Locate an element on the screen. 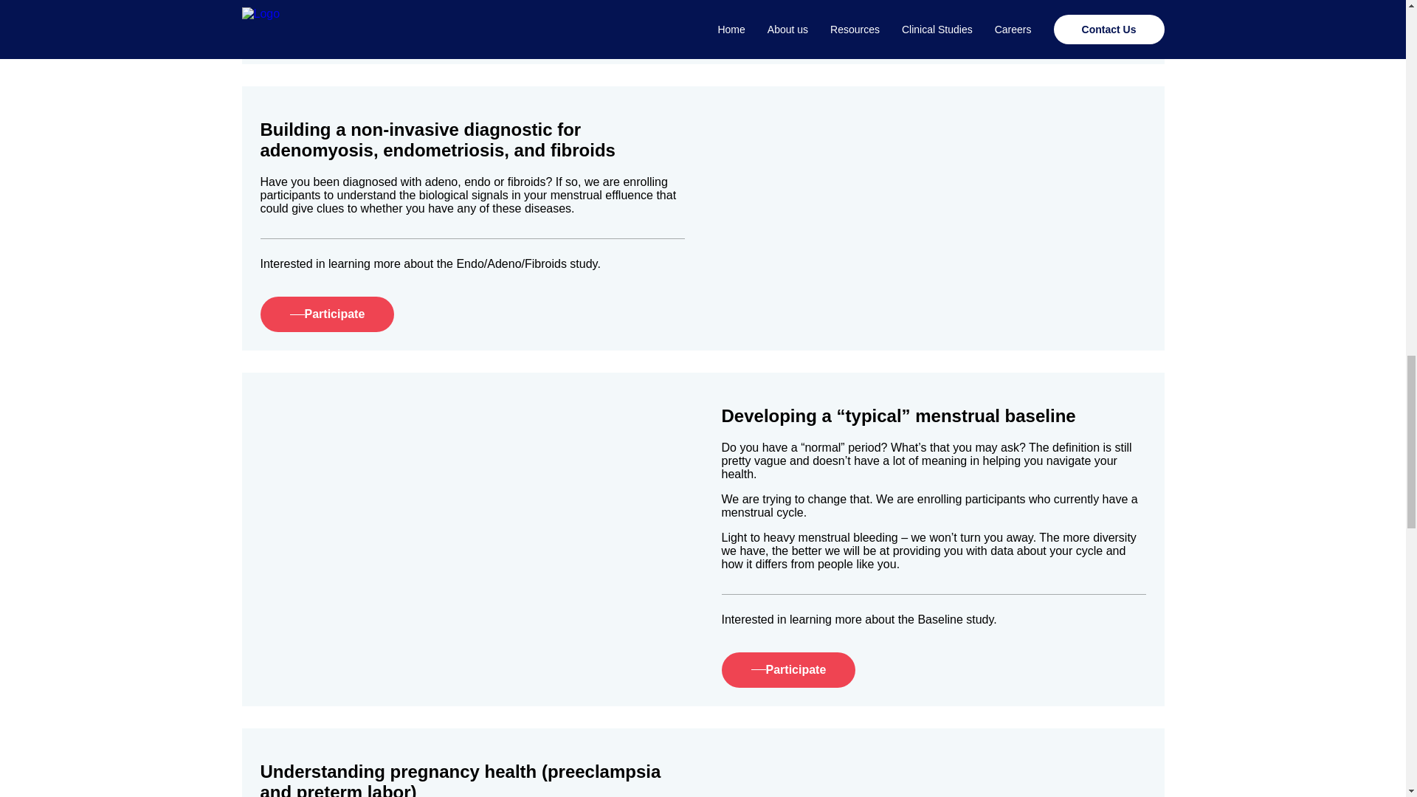 Image resolution: width=1417 pixels, height=797 pixels. Participate is located at coordinates (788, 28).